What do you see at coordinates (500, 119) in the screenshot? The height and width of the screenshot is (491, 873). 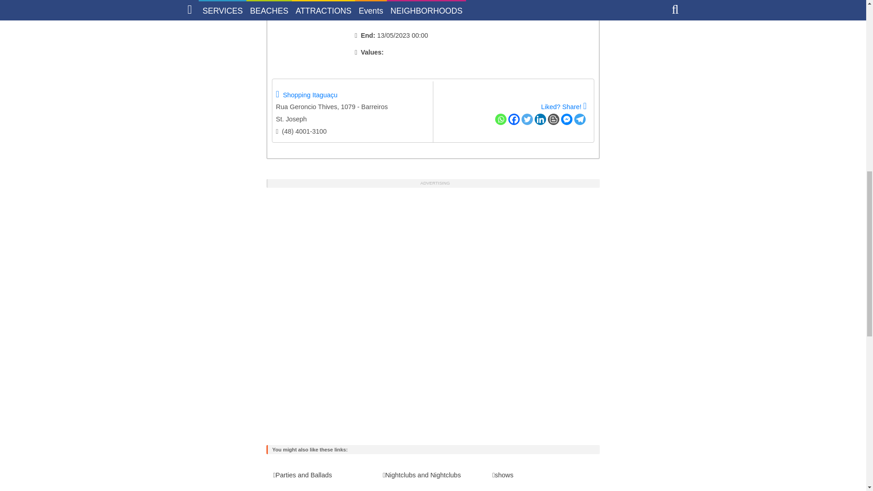 I see `Whatsapp` at bounding box center [500, 119].